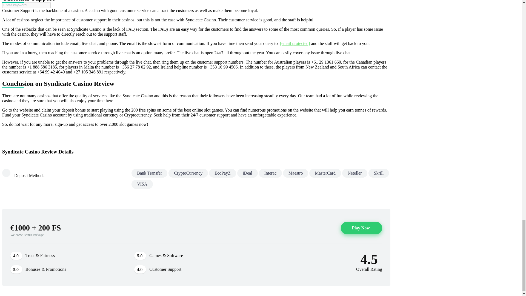 This screenshot has height=296, width=526. I want to click on Neteller, so click(355, 173).